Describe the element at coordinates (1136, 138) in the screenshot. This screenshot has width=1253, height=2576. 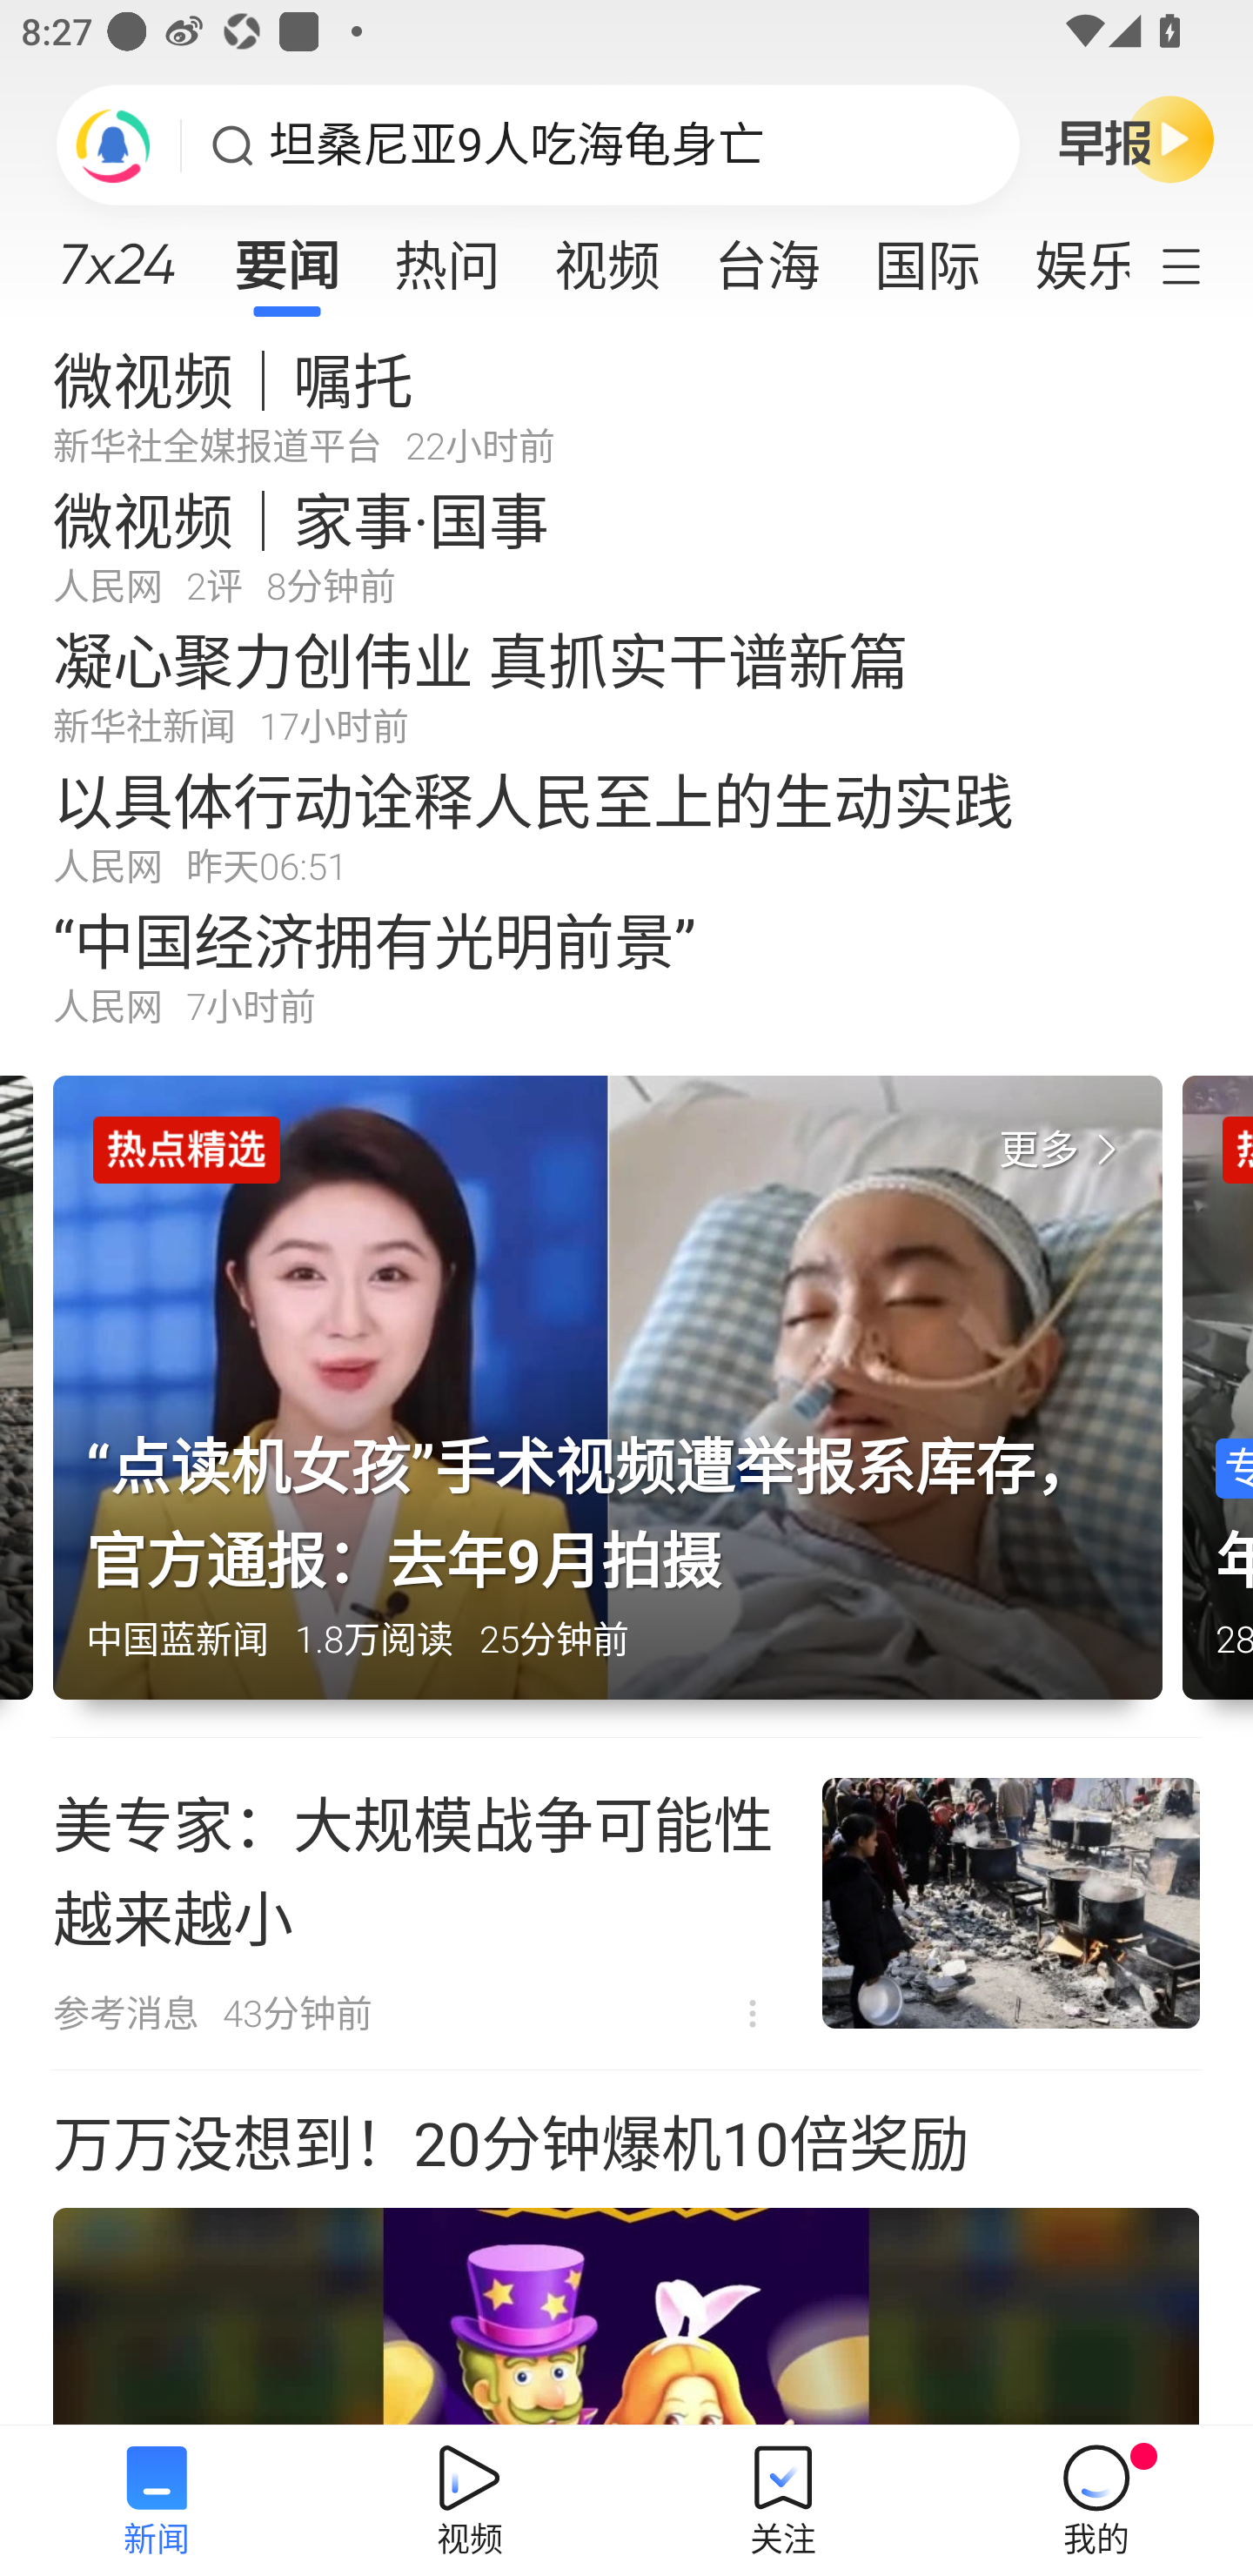
I see `早晚报` at that location.